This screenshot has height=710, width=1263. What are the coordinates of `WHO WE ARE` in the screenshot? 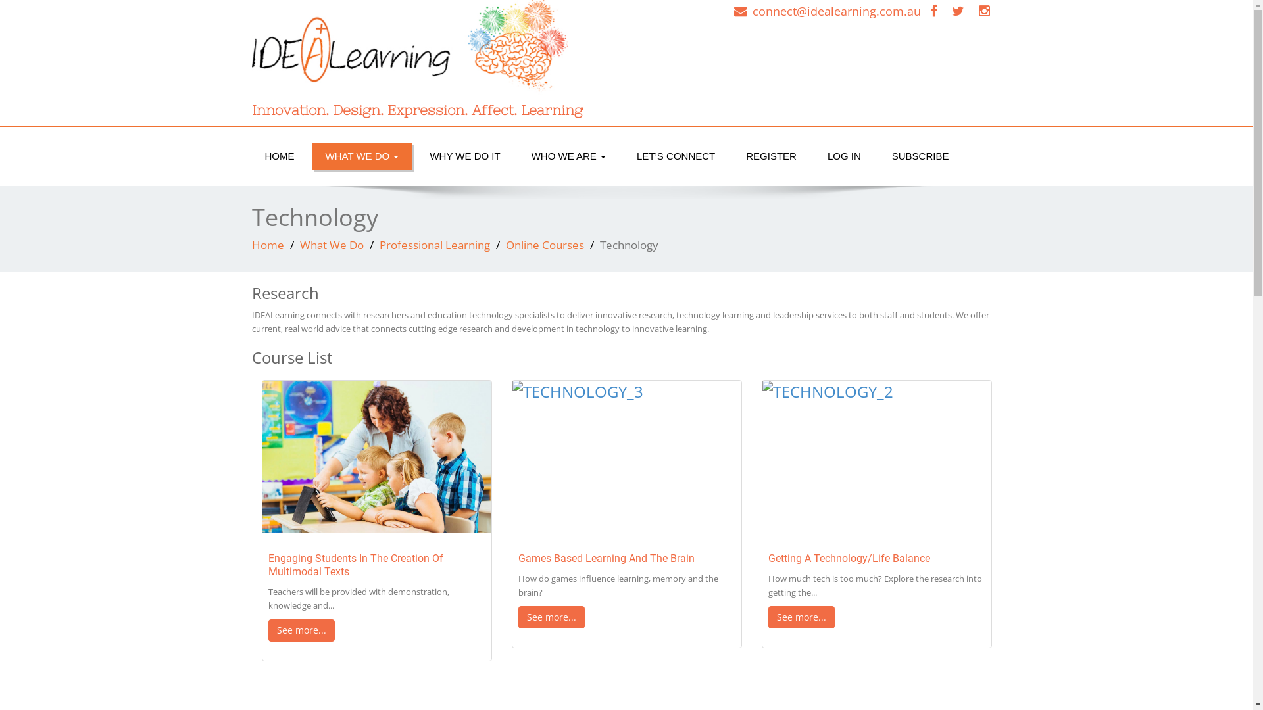 It's located at (568, 156).